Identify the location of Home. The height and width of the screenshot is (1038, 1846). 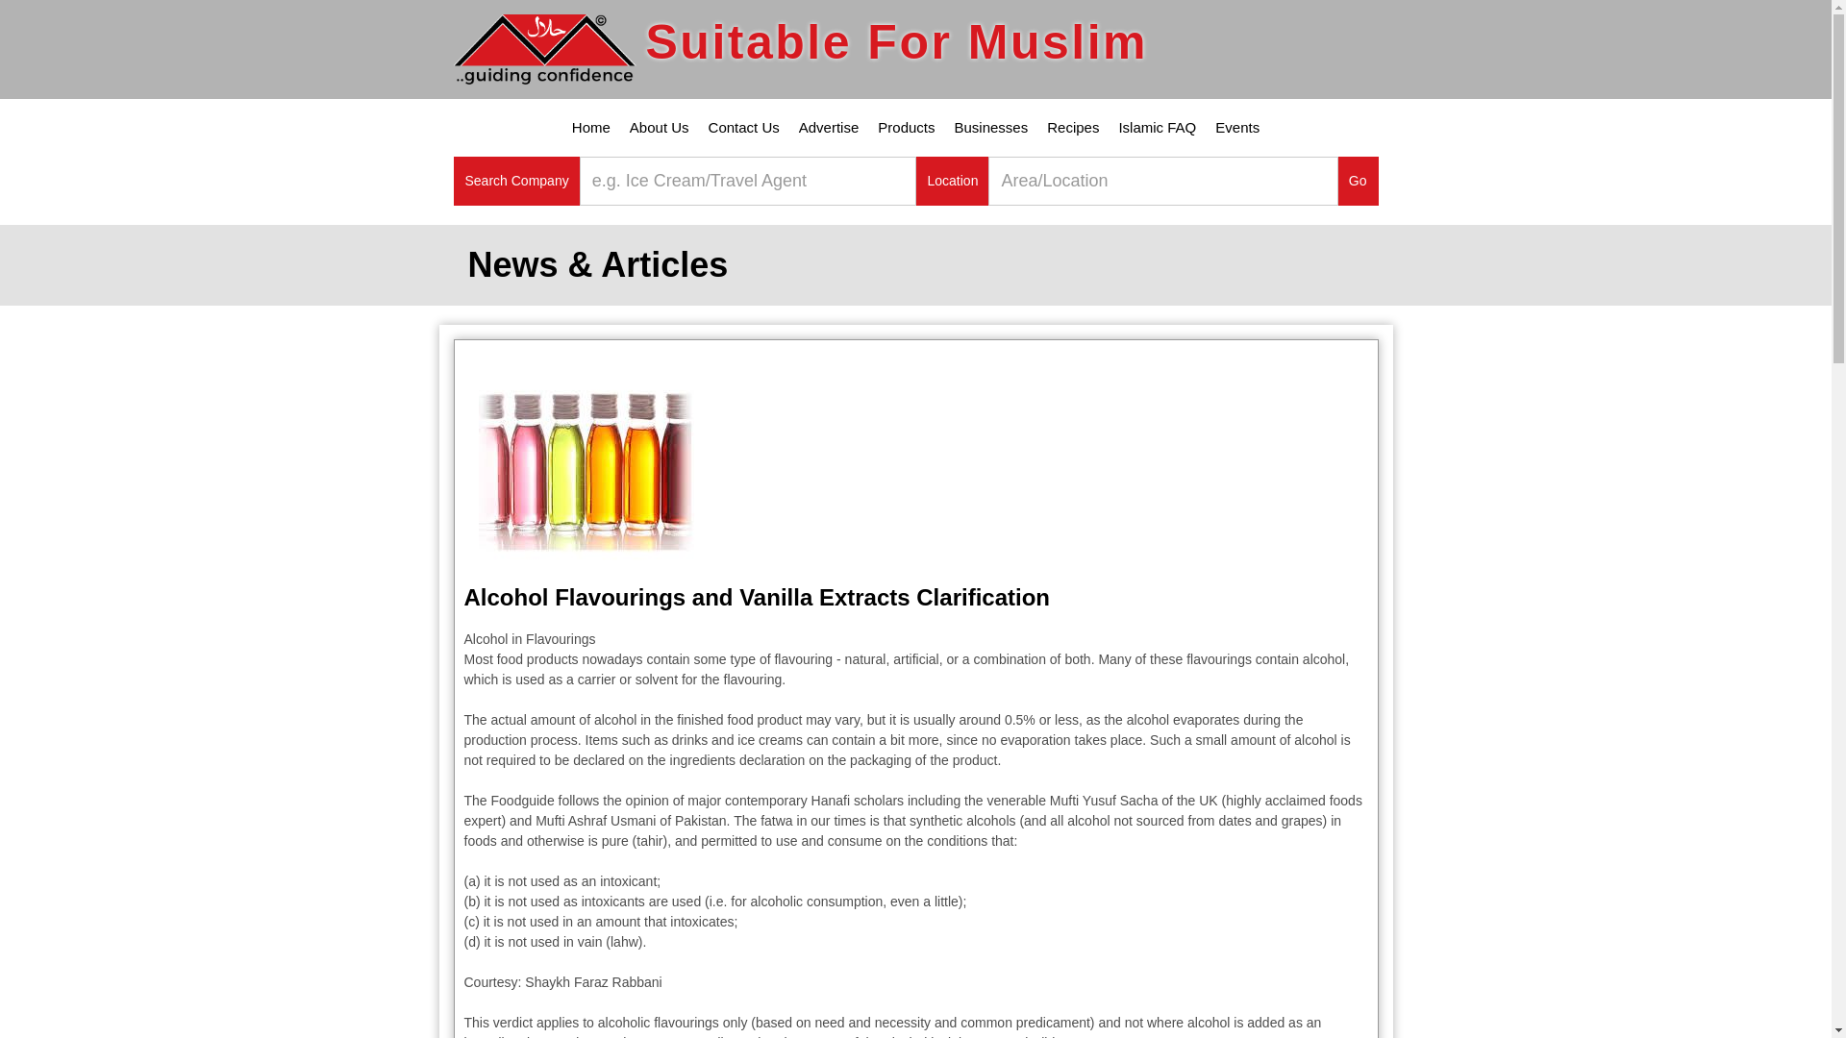
(591, 127).